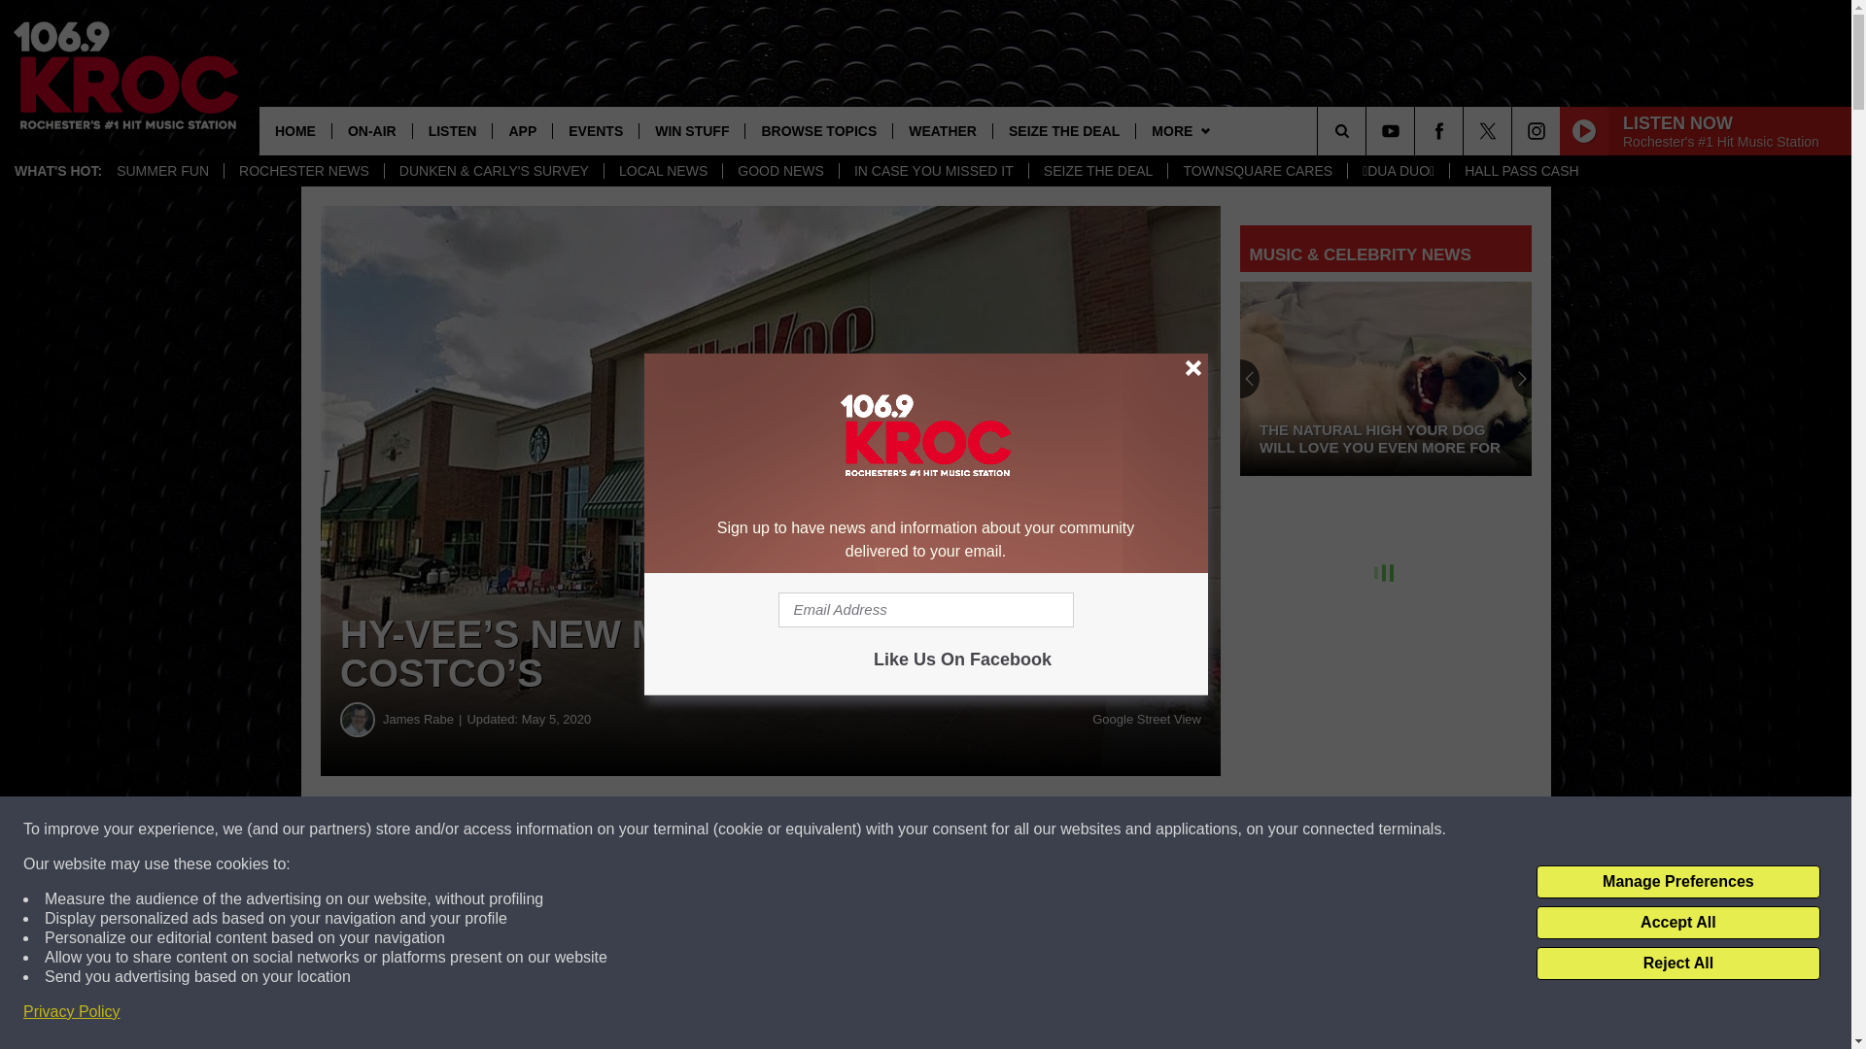 Image resolution: width=1866 pixels, height=1049 pixels. Describe the element at coordinates (933, 171) in the screenshot. I see `IN CASE YOU MISSED IT` at that location.